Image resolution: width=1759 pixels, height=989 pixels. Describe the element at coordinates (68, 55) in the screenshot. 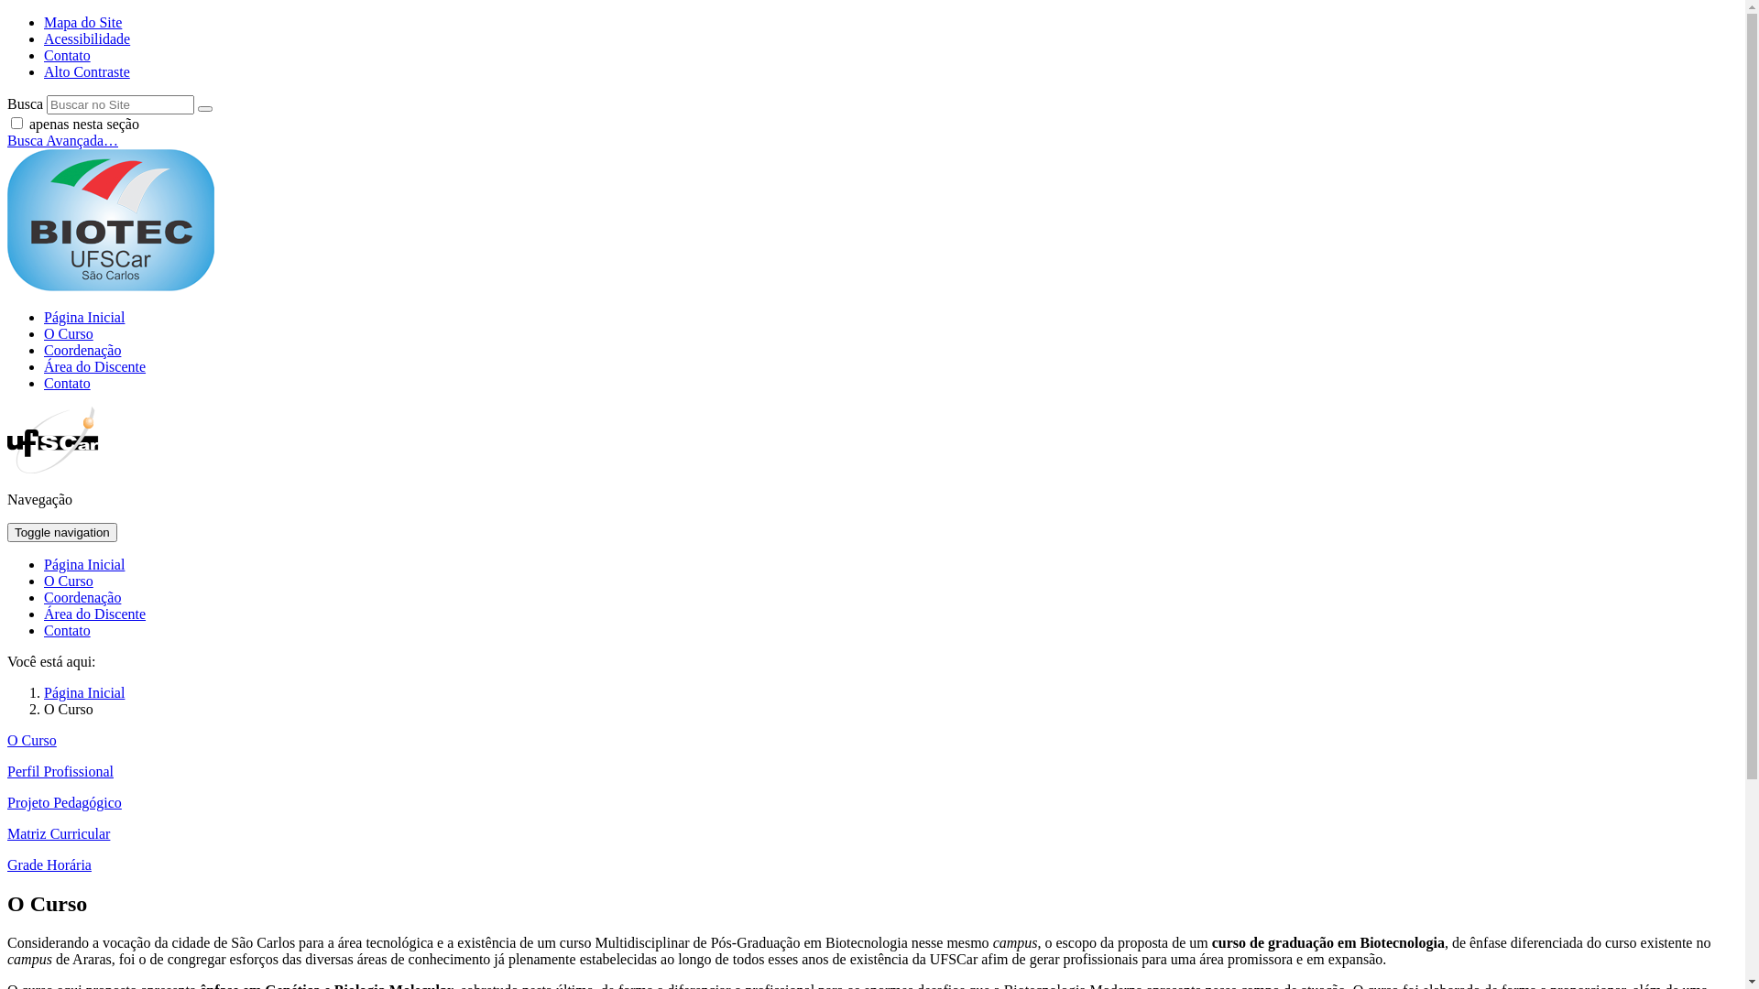

I see `Contato` at that location.